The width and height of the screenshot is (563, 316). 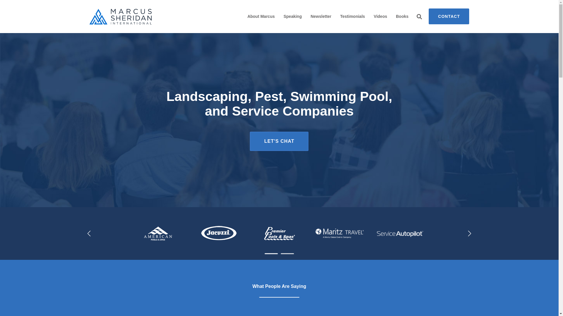 What do you see at coordinates (279, 141) in the screenshot?
I see `Let's Chat` at bounding box center [279, 141].